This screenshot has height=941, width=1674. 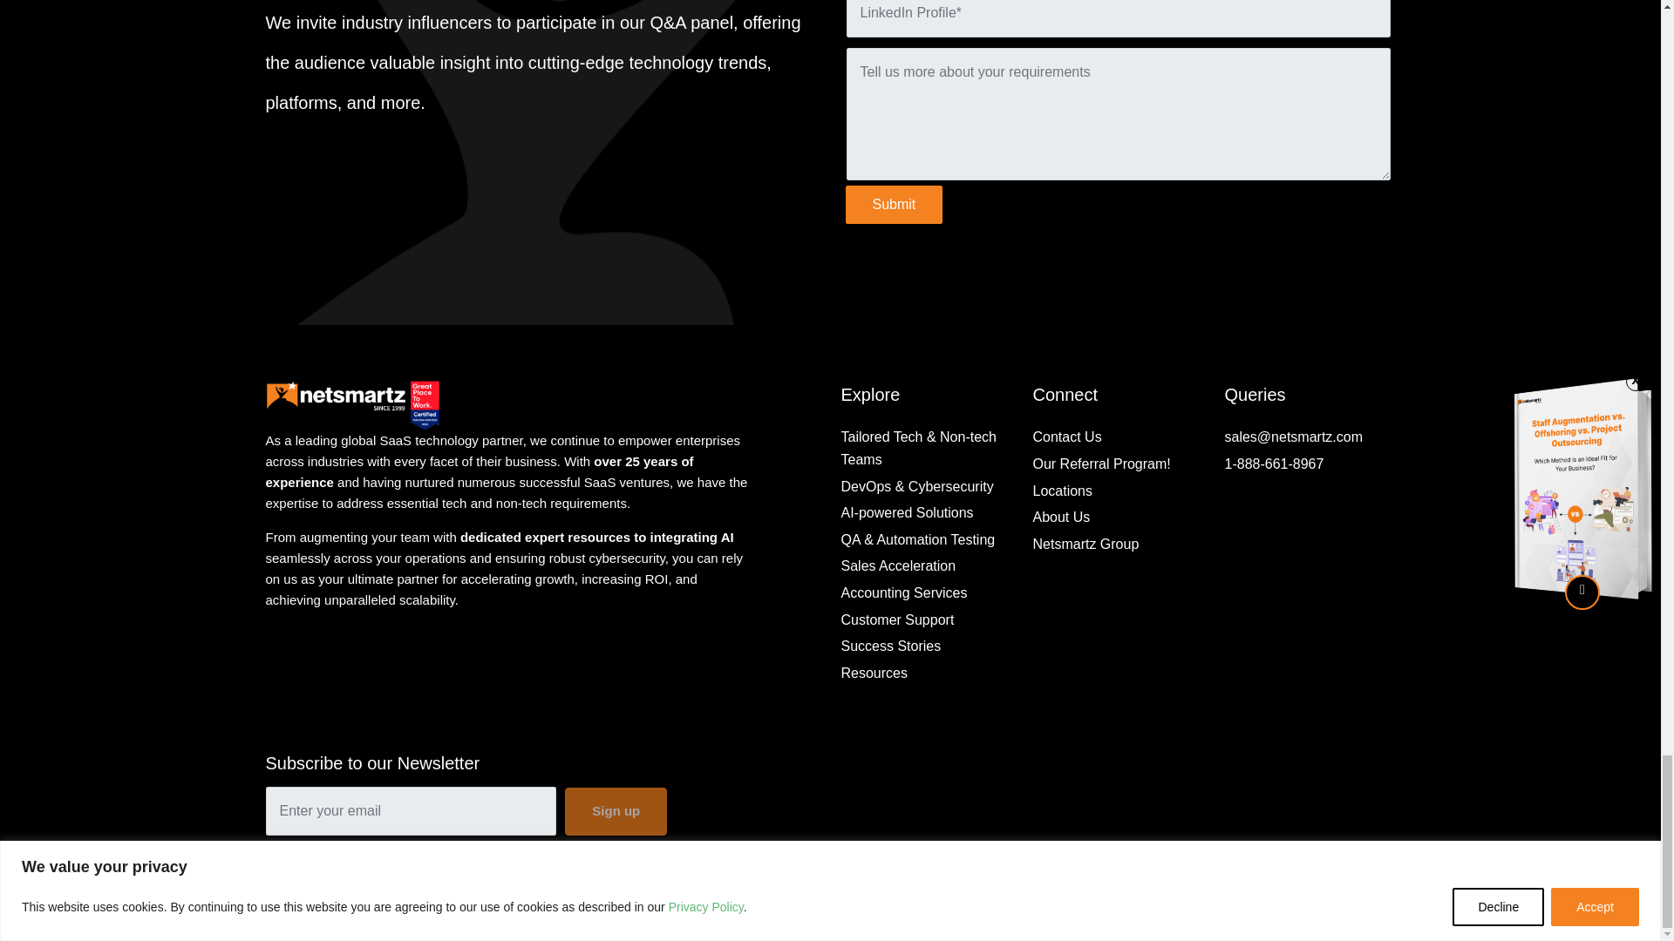 I want to click on Sign up, so click(x=616, y=811).